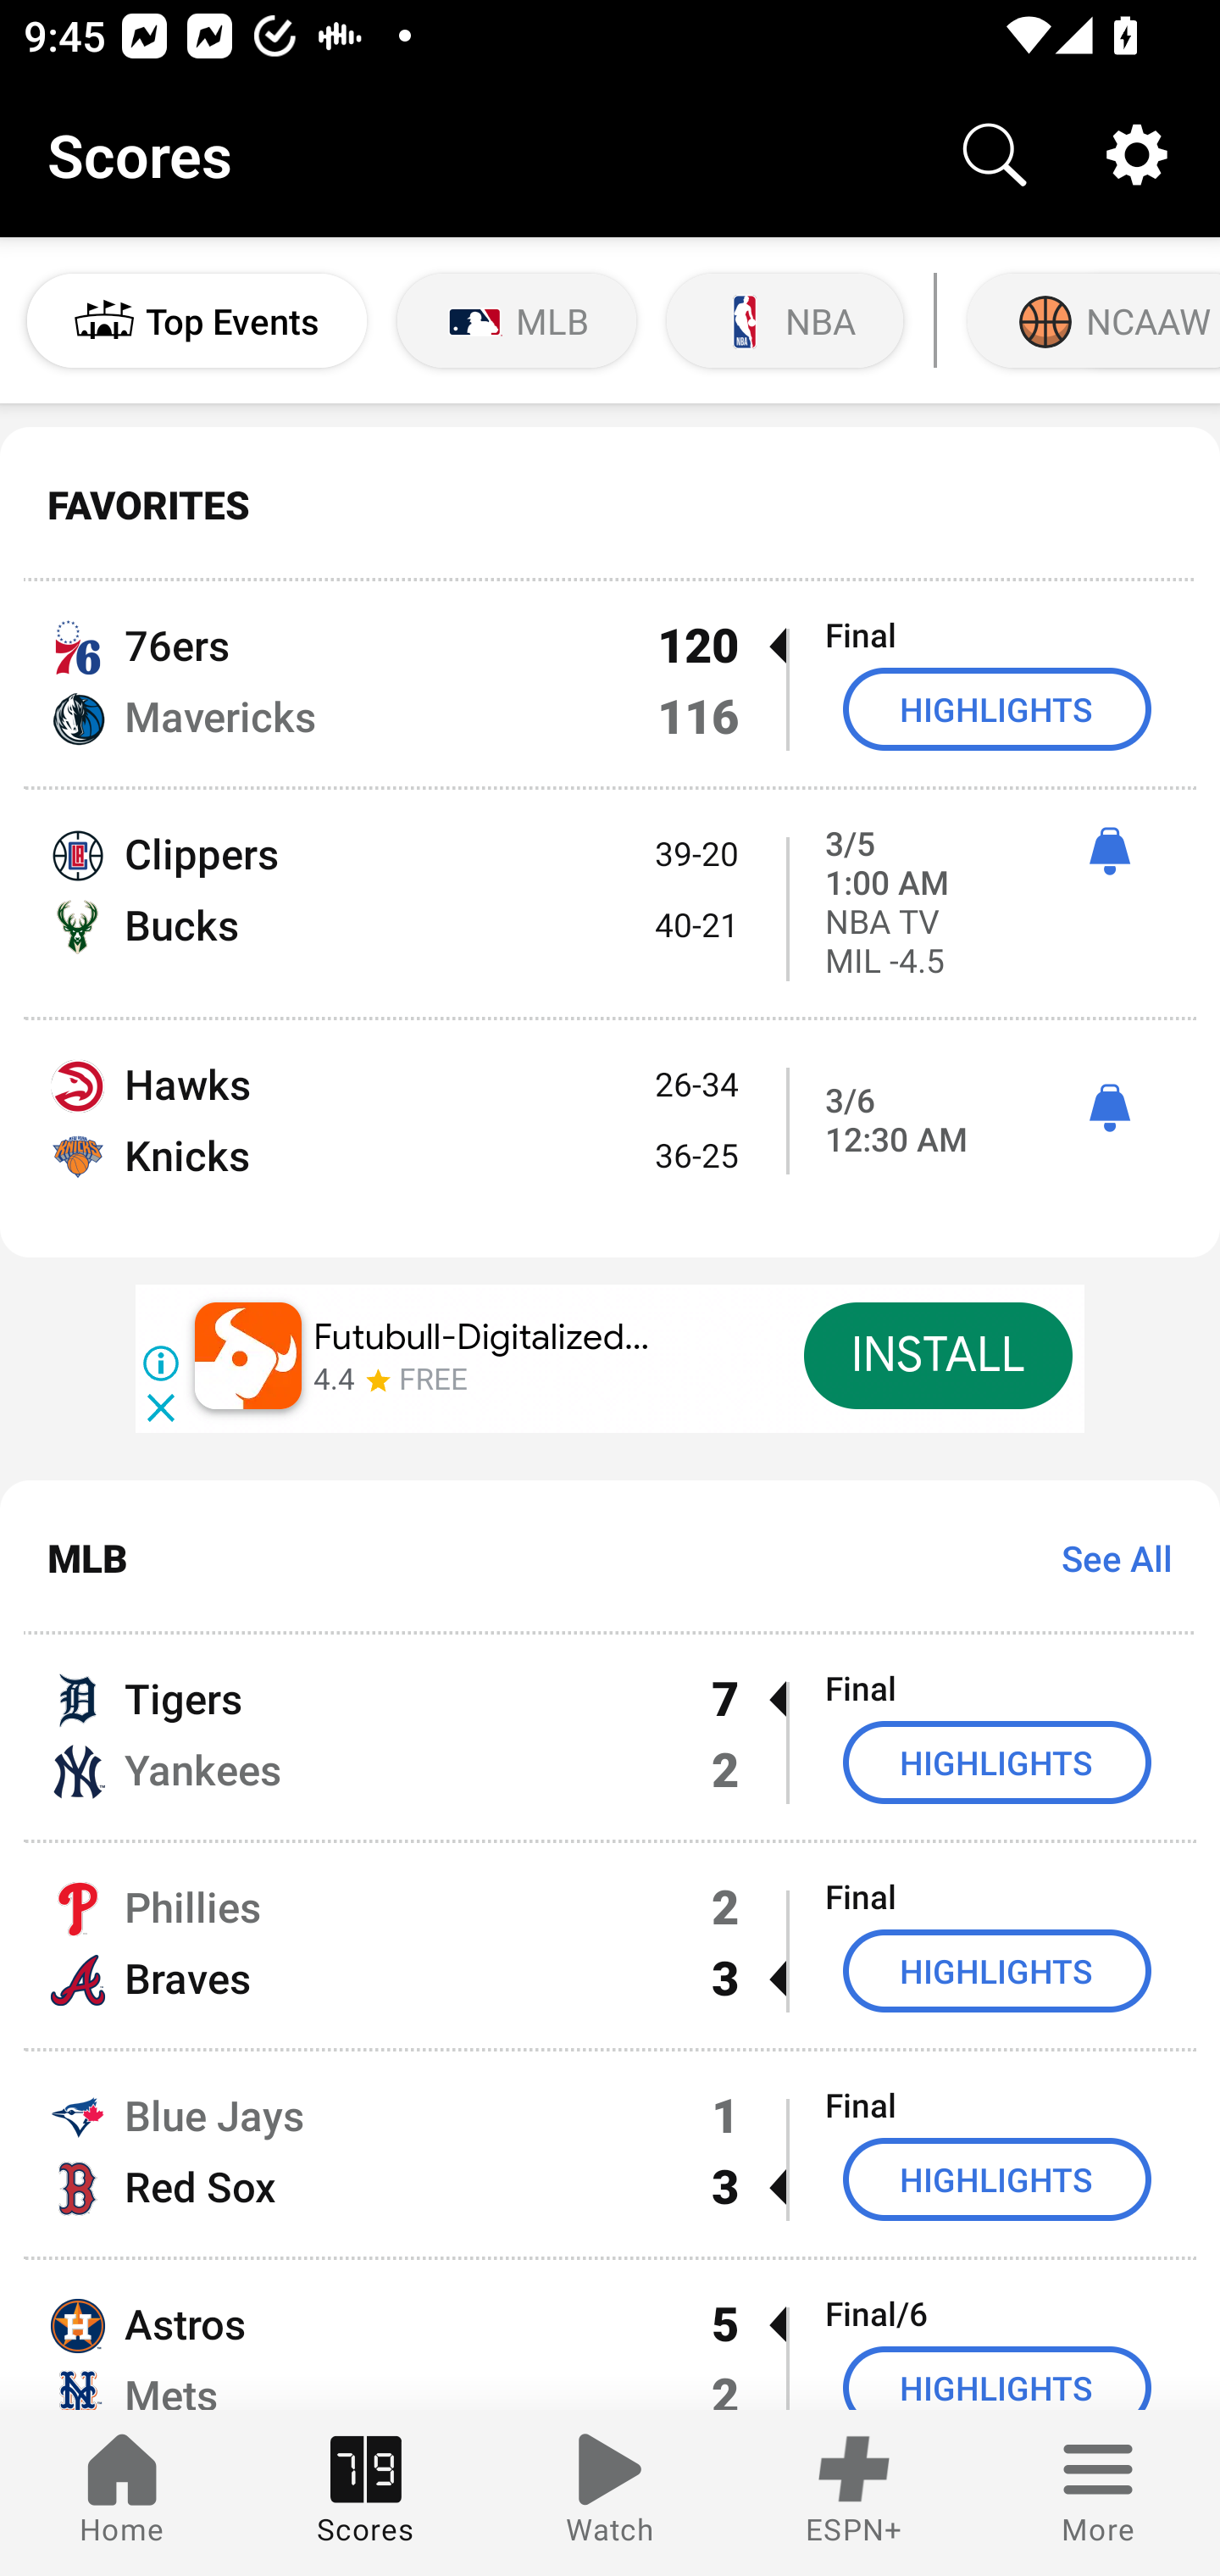  I want to click on  Top Events, so click(197, 320).